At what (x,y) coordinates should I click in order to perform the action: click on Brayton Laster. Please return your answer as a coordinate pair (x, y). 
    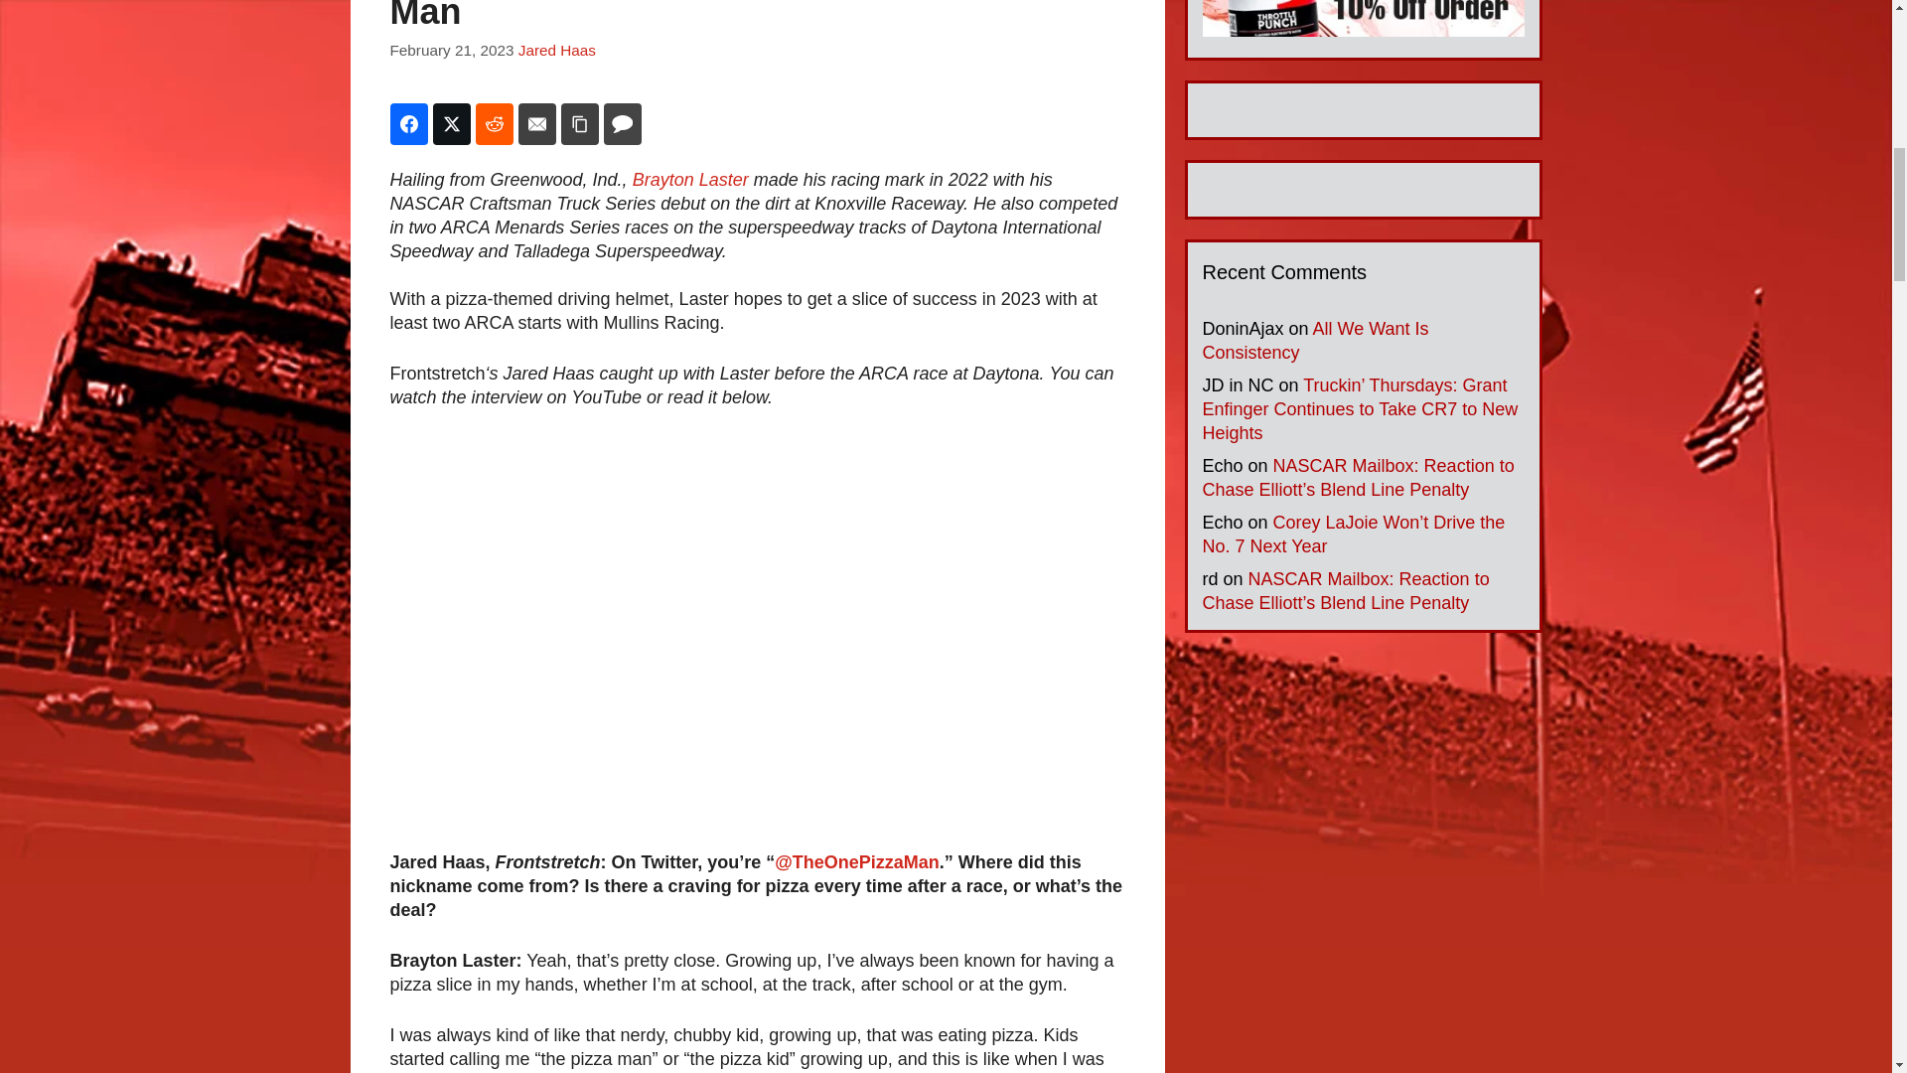
    Looking at the image, I should click on (691, 179).